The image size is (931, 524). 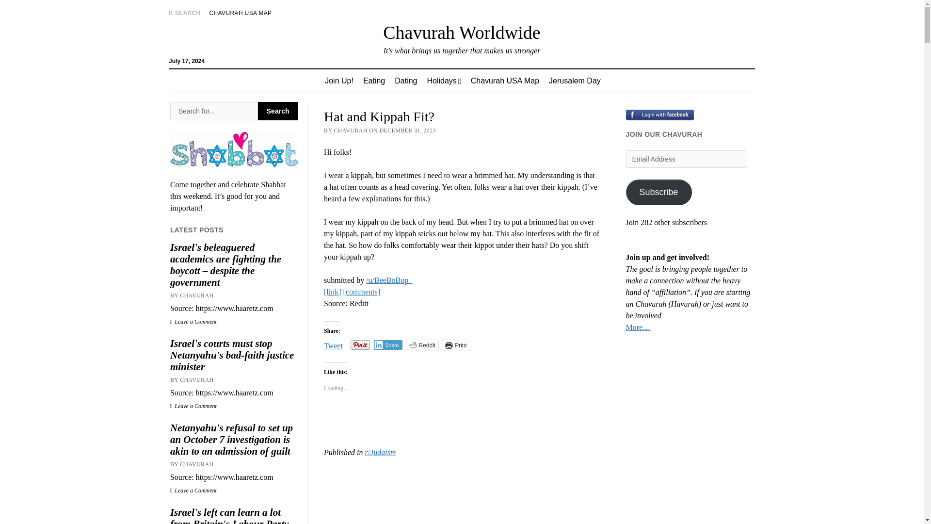 I want to click on Search, so click(x=605, y=82).